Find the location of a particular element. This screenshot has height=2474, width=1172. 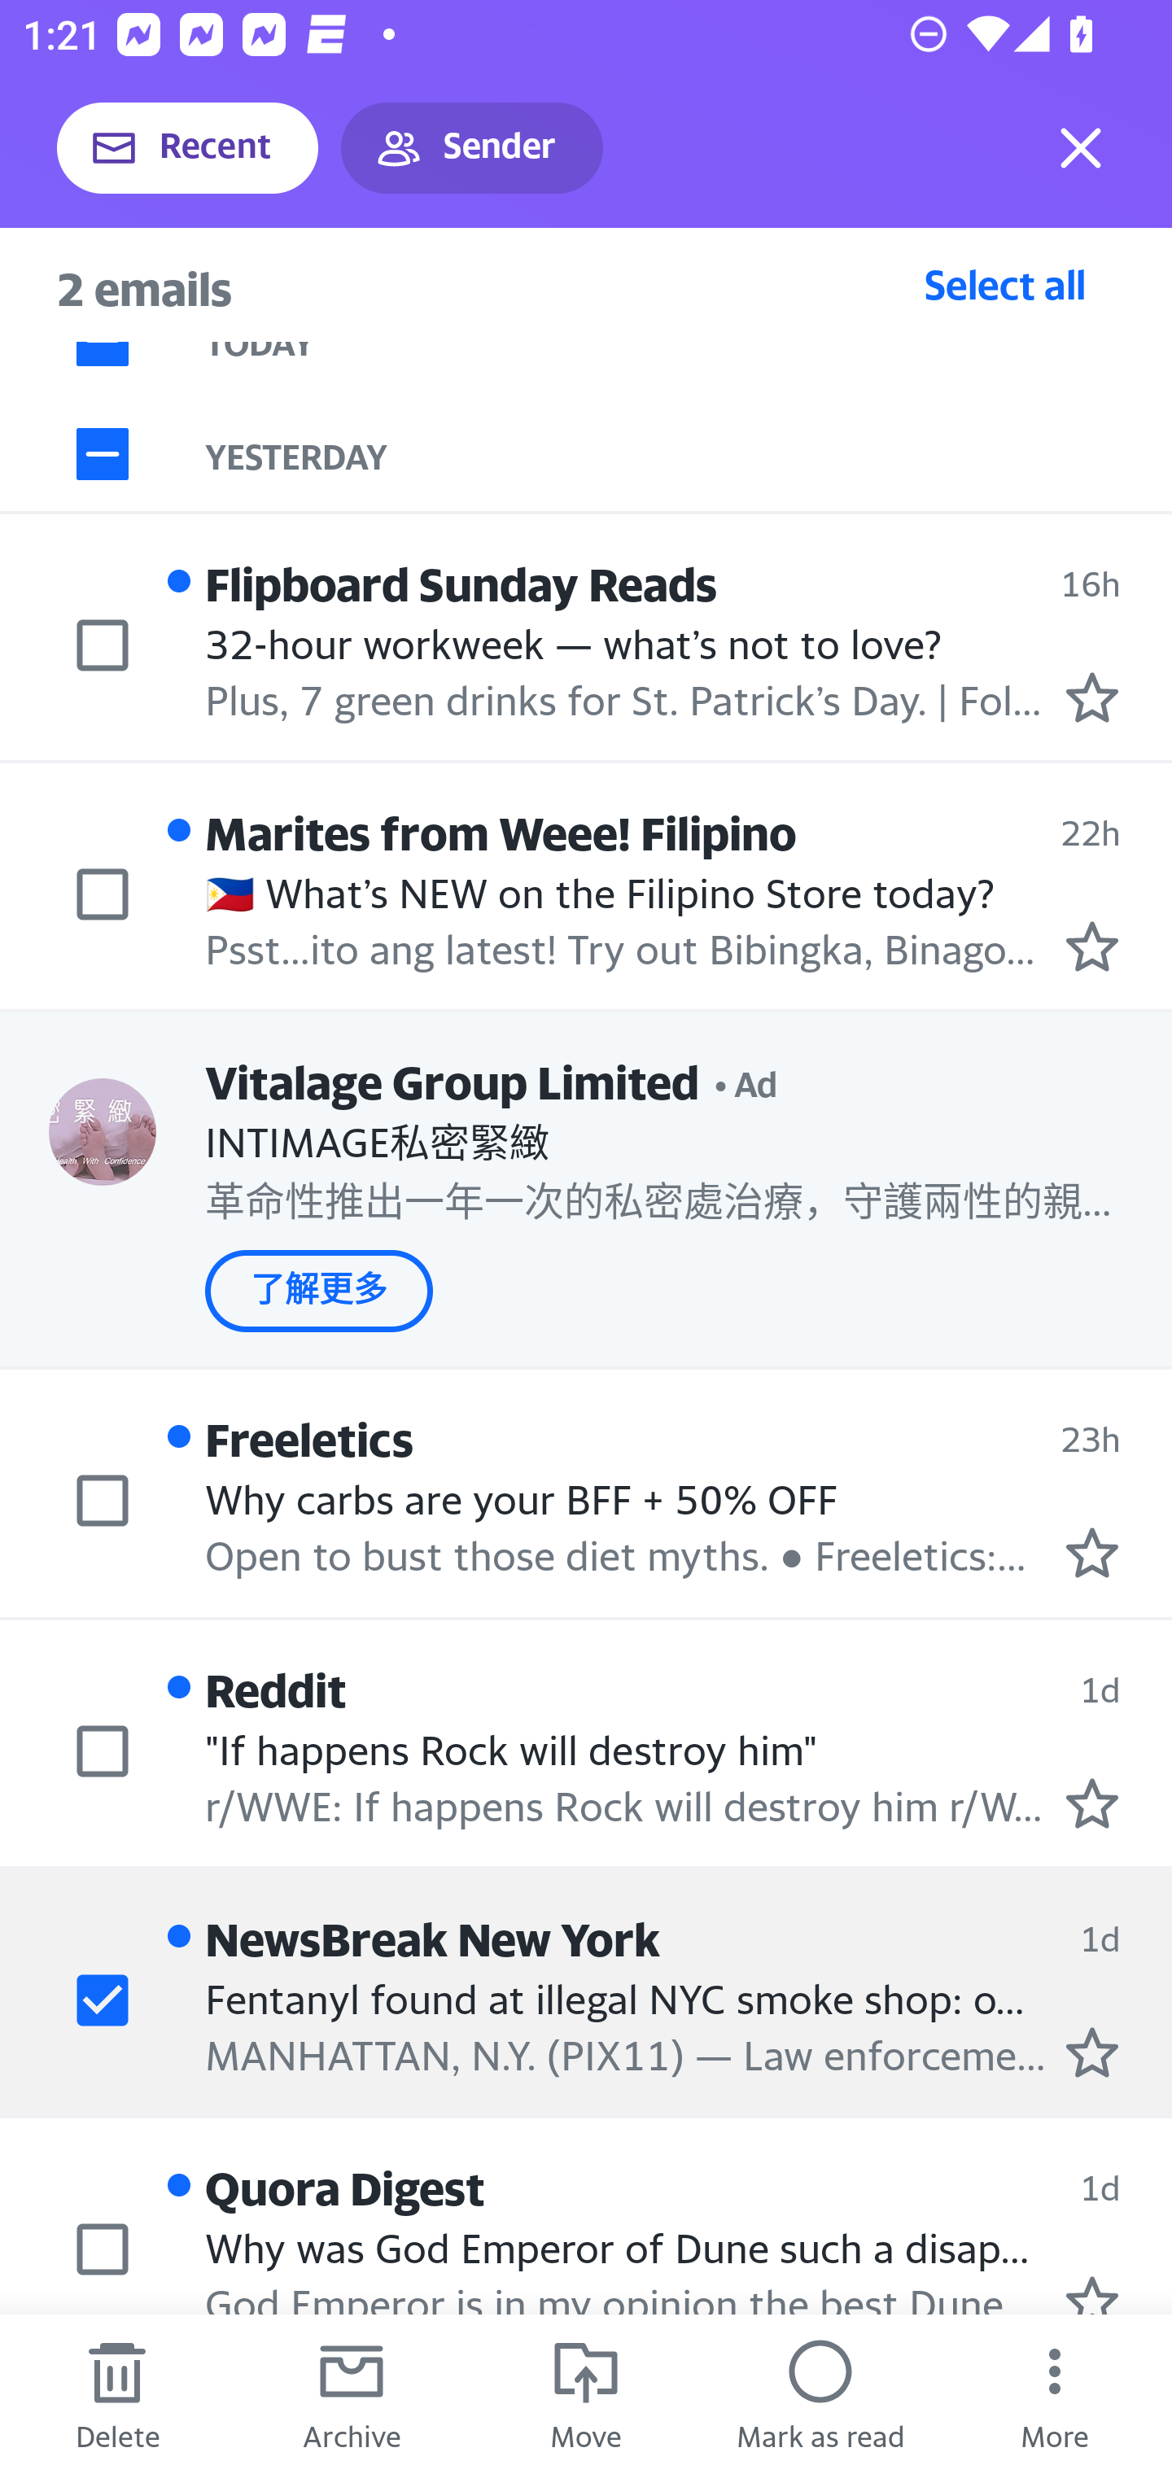

Delete is located at coordinates (117, 2394).